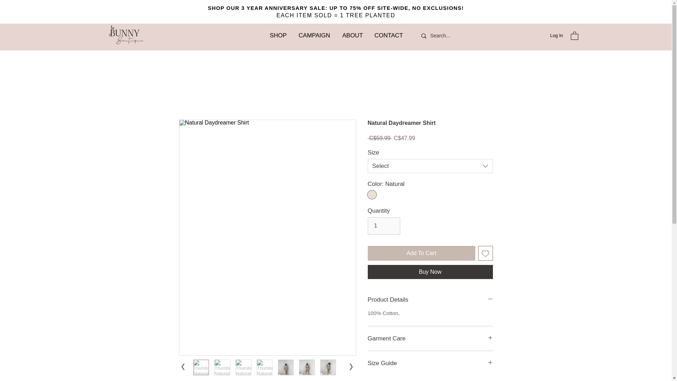  I want to click on Product Details, so click(430, 300).